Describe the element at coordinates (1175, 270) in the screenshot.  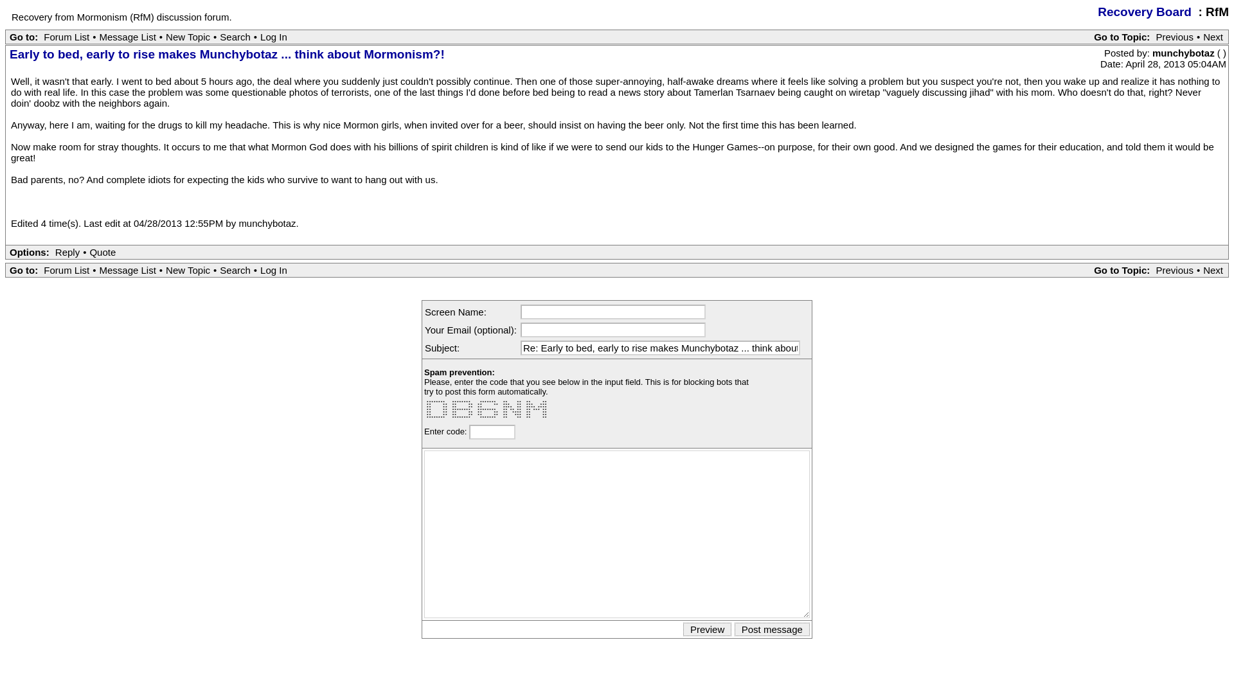
I see `Previous` at that location.